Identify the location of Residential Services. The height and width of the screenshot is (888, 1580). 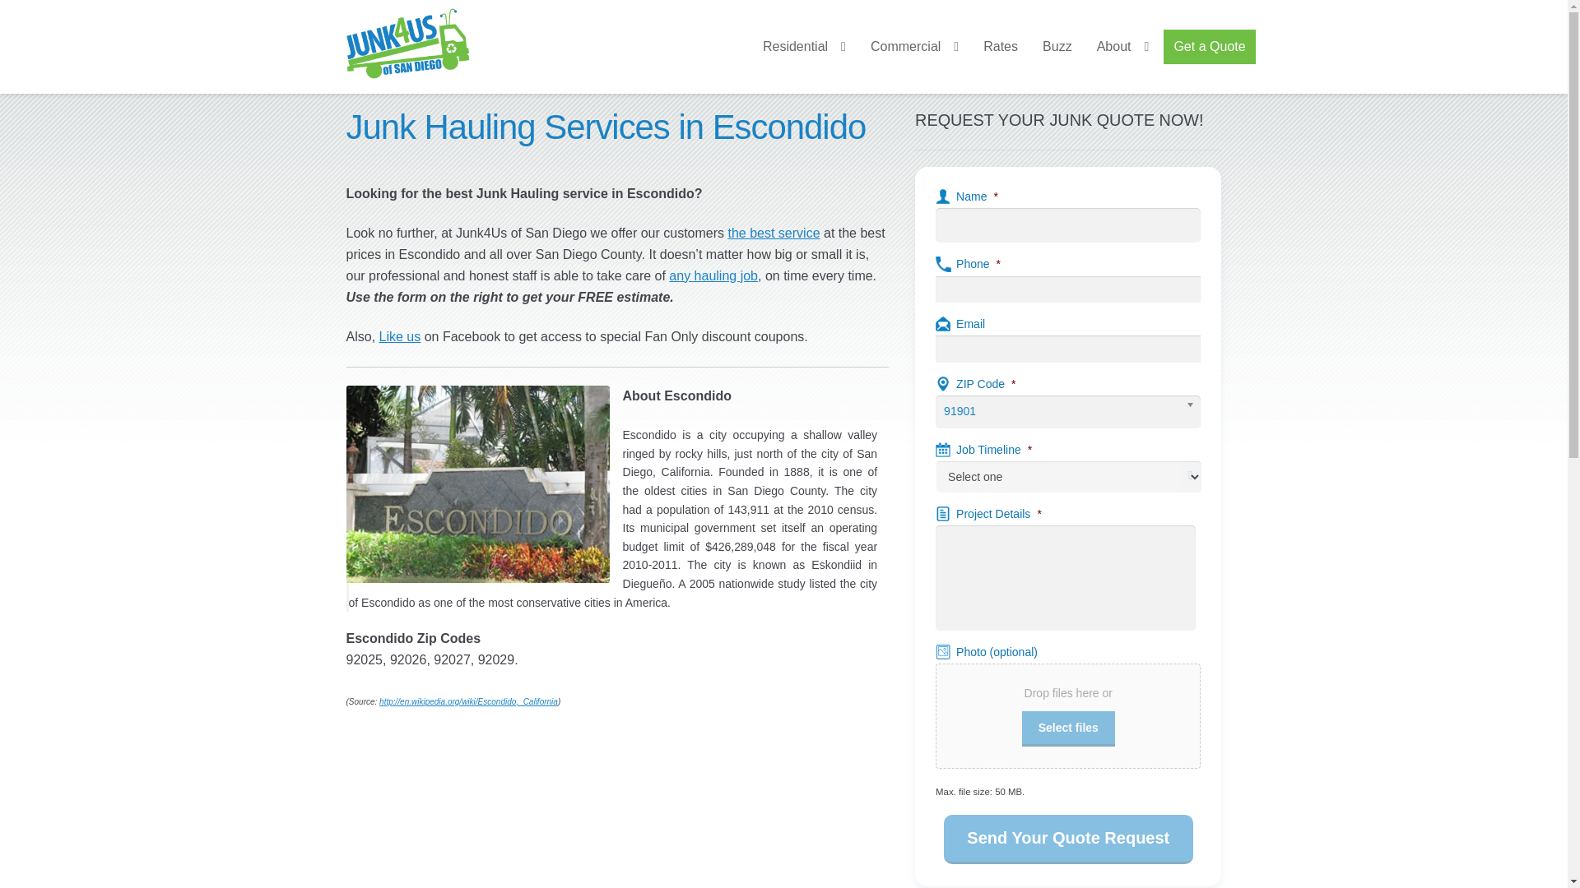
(803, 46).